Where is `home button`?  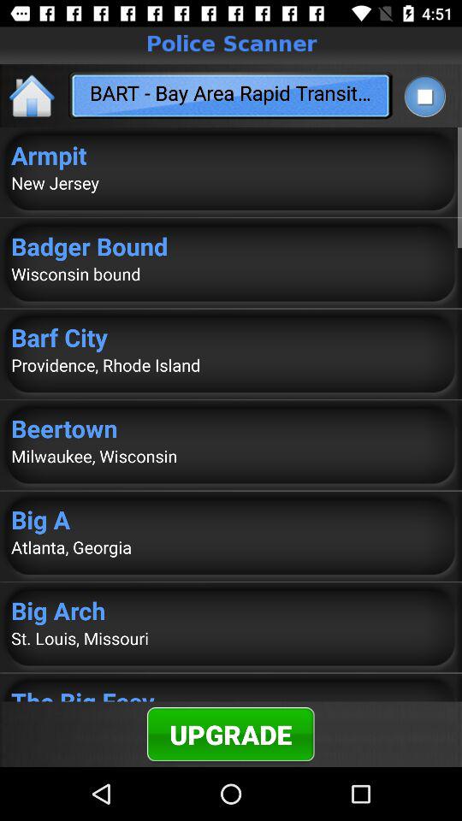 home button is located at coordinates (33, 96).